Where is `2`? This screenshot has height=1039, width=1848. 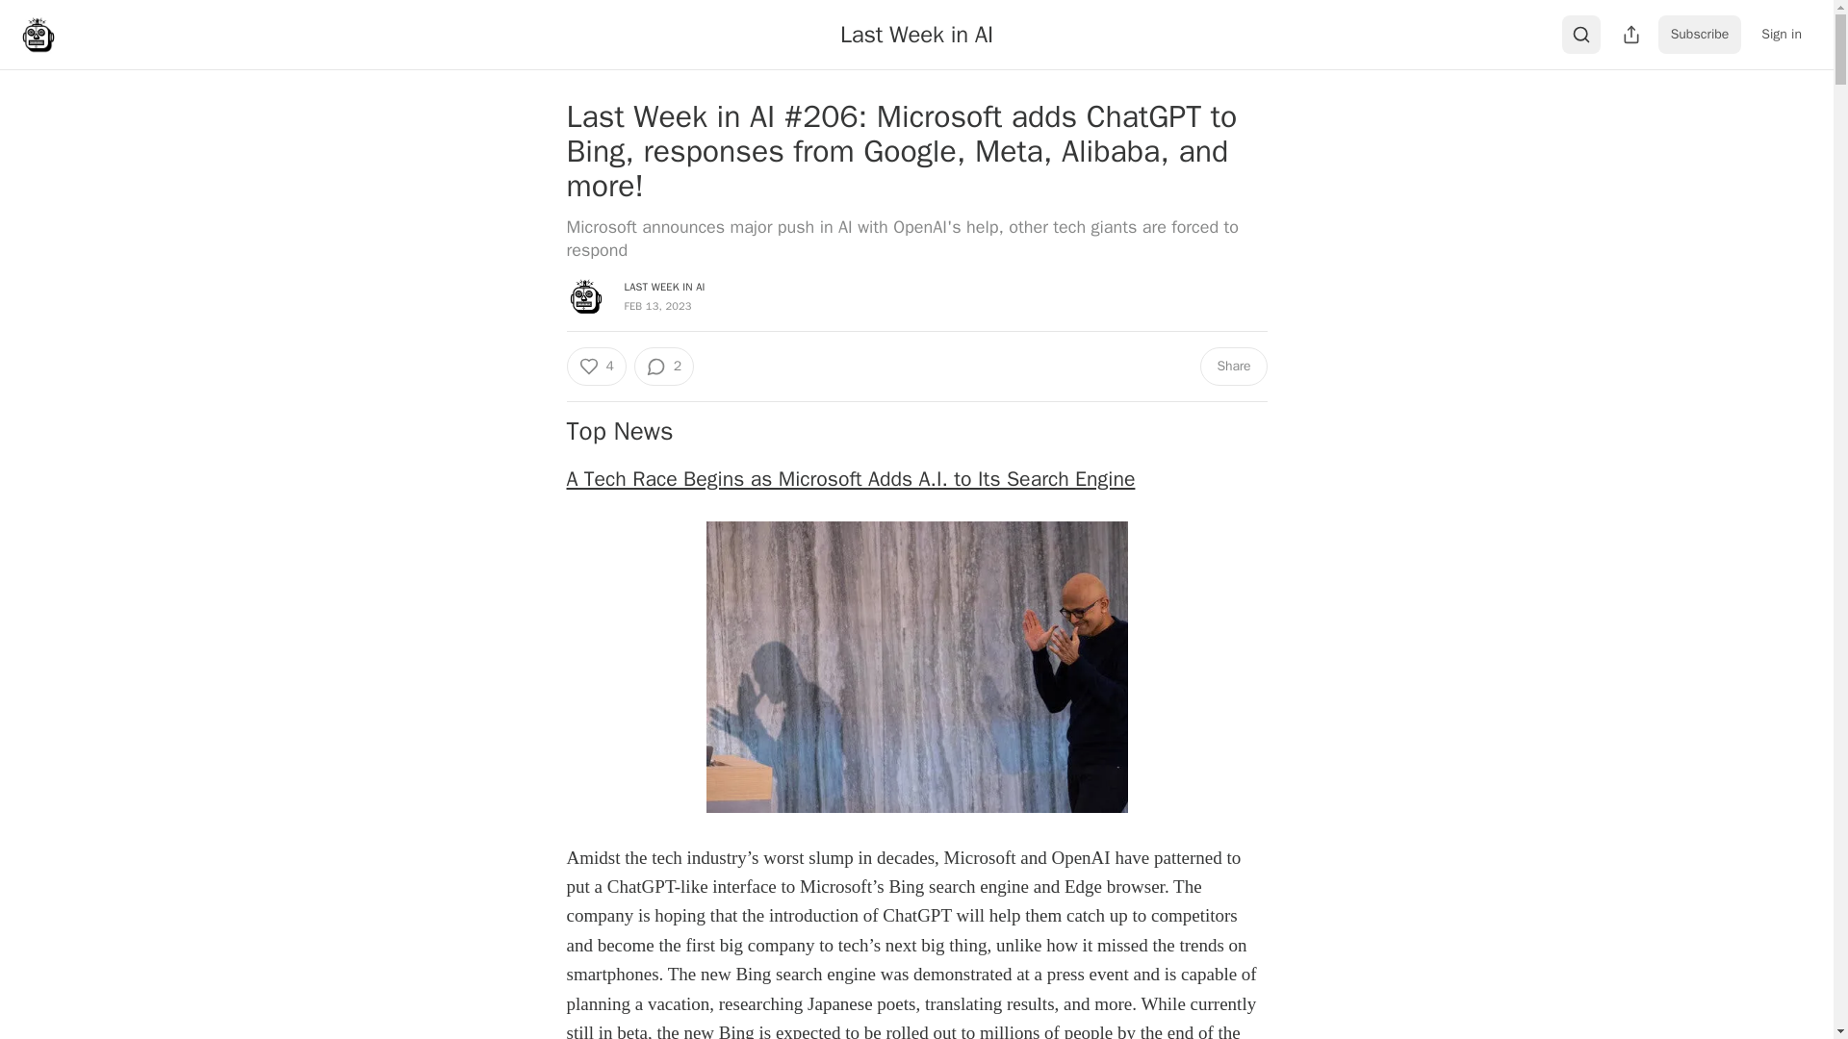 2 is located at coordinates (664, 366).